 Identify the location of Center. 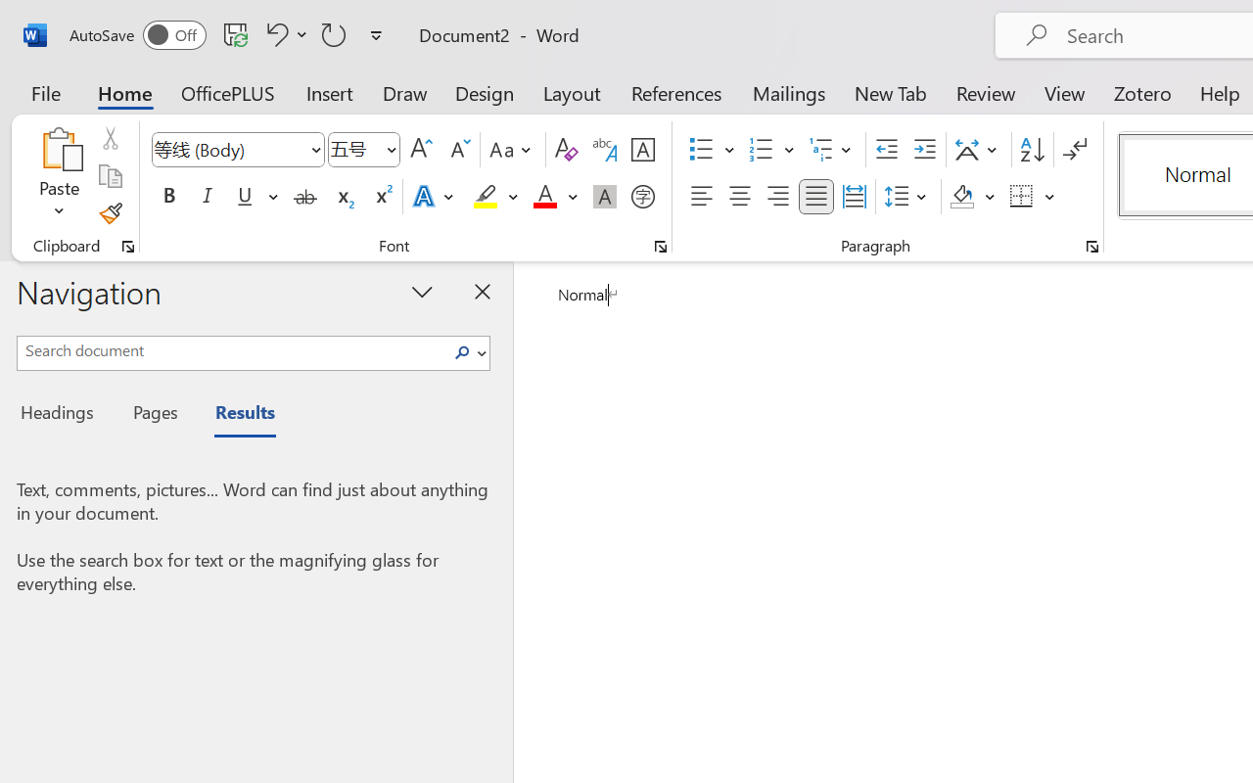
(740, 197).